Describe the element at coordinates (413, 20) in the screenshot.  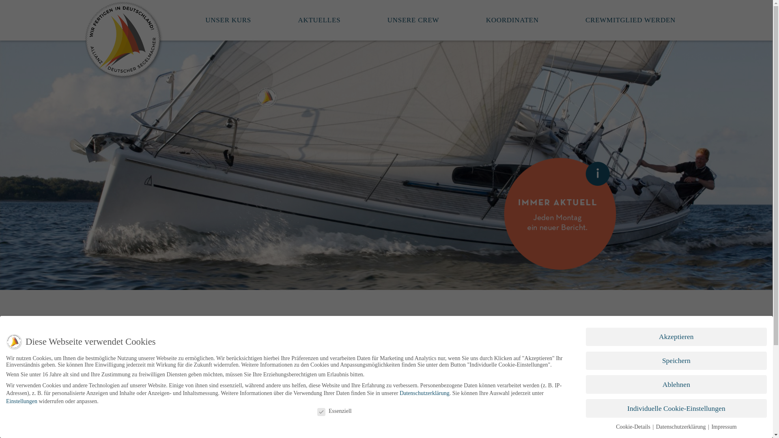
I see `Unsere Crew` at that location.